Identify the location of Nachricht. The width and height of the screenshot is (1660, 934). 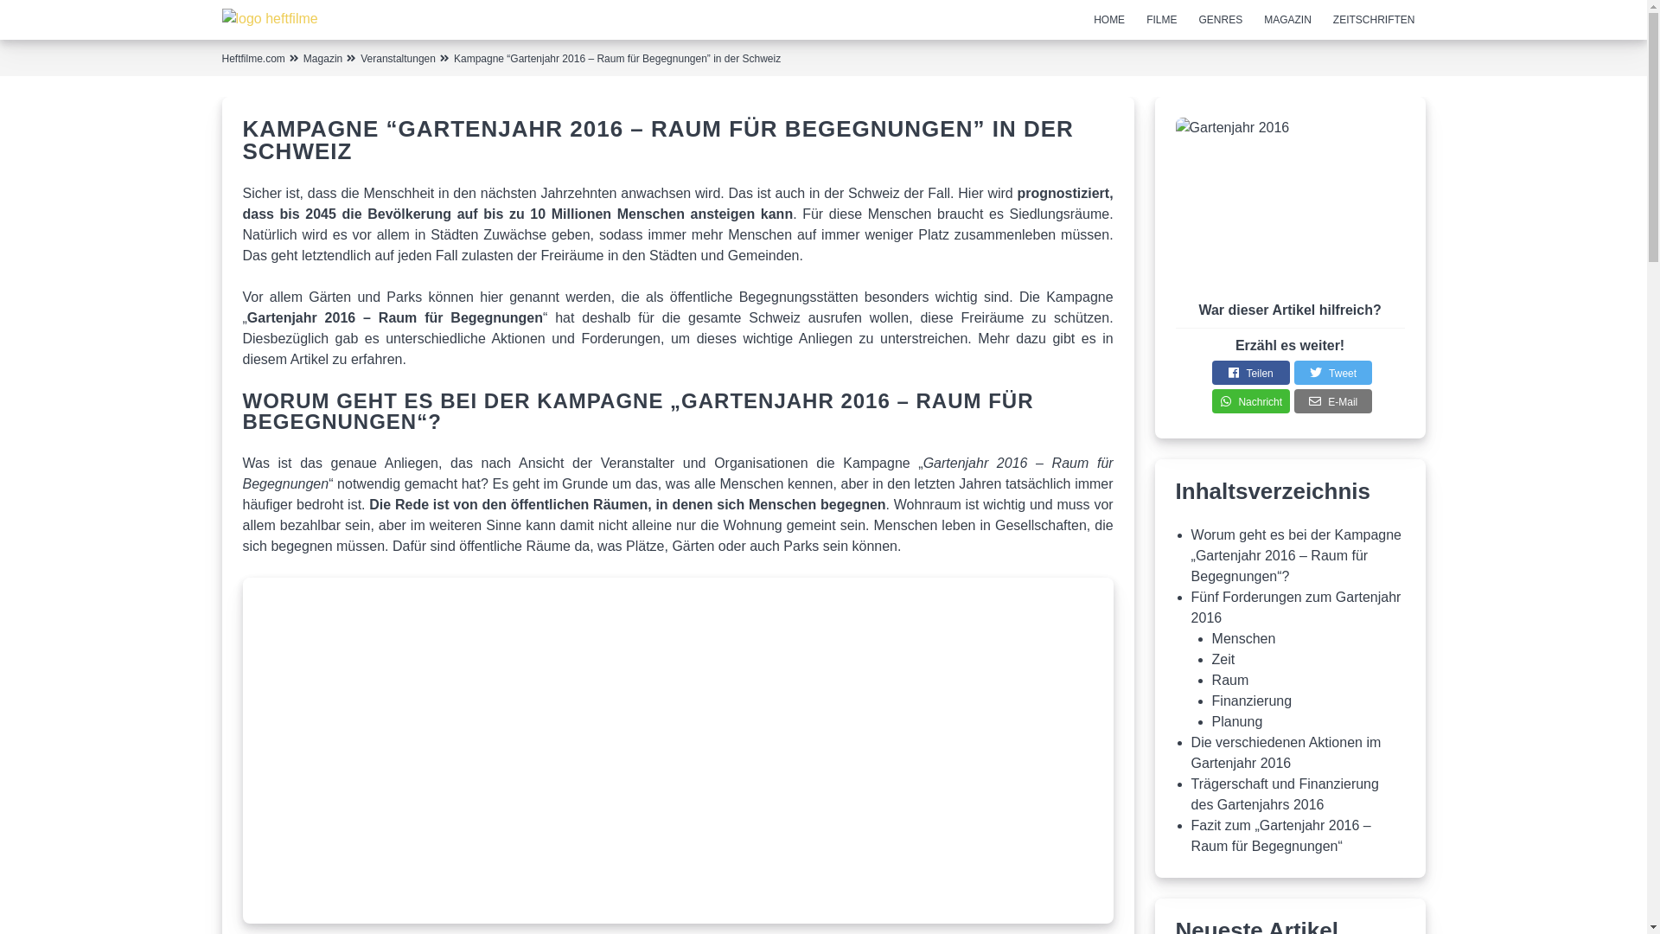
(1251, 401).